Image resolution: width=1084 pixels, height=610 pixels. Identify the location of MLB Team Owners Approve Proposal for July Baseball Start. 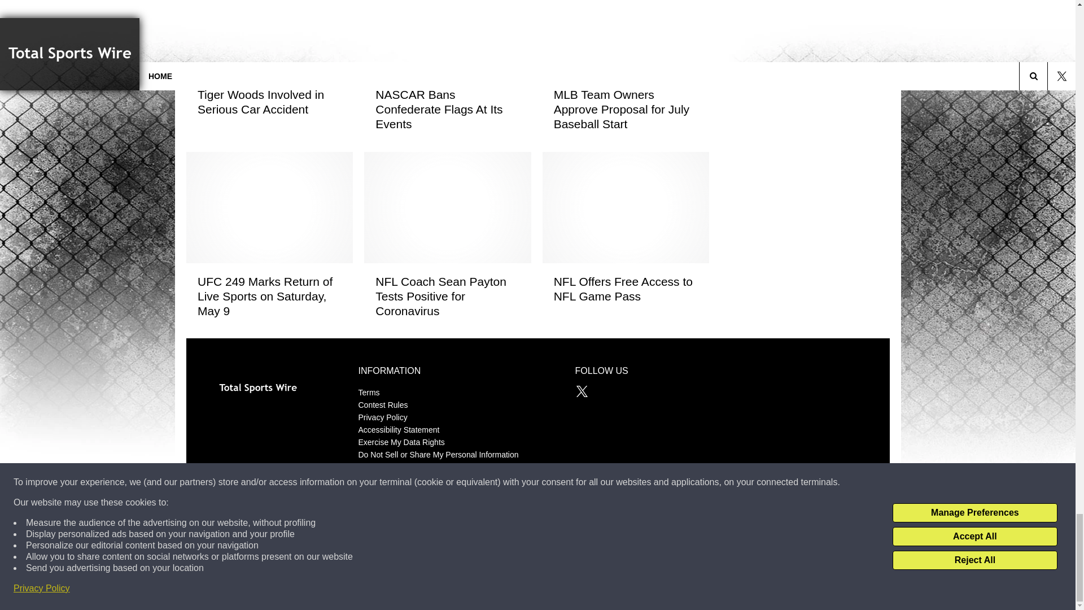
(624, 109).